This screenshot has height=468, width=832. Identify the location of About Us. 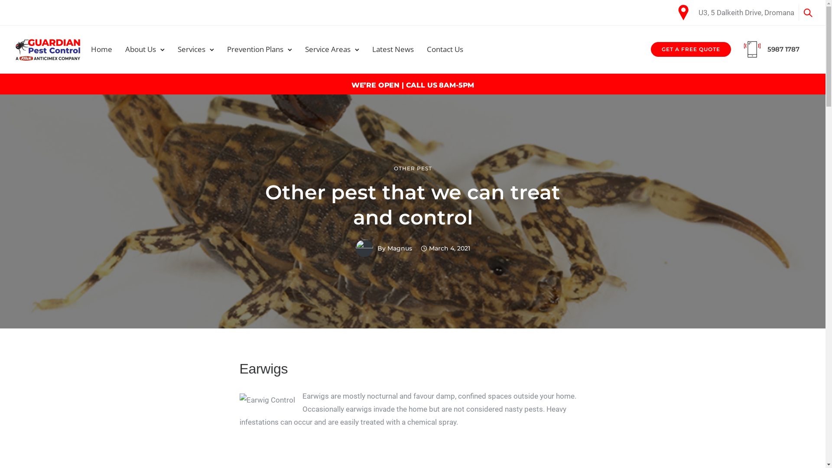
(140, 49).